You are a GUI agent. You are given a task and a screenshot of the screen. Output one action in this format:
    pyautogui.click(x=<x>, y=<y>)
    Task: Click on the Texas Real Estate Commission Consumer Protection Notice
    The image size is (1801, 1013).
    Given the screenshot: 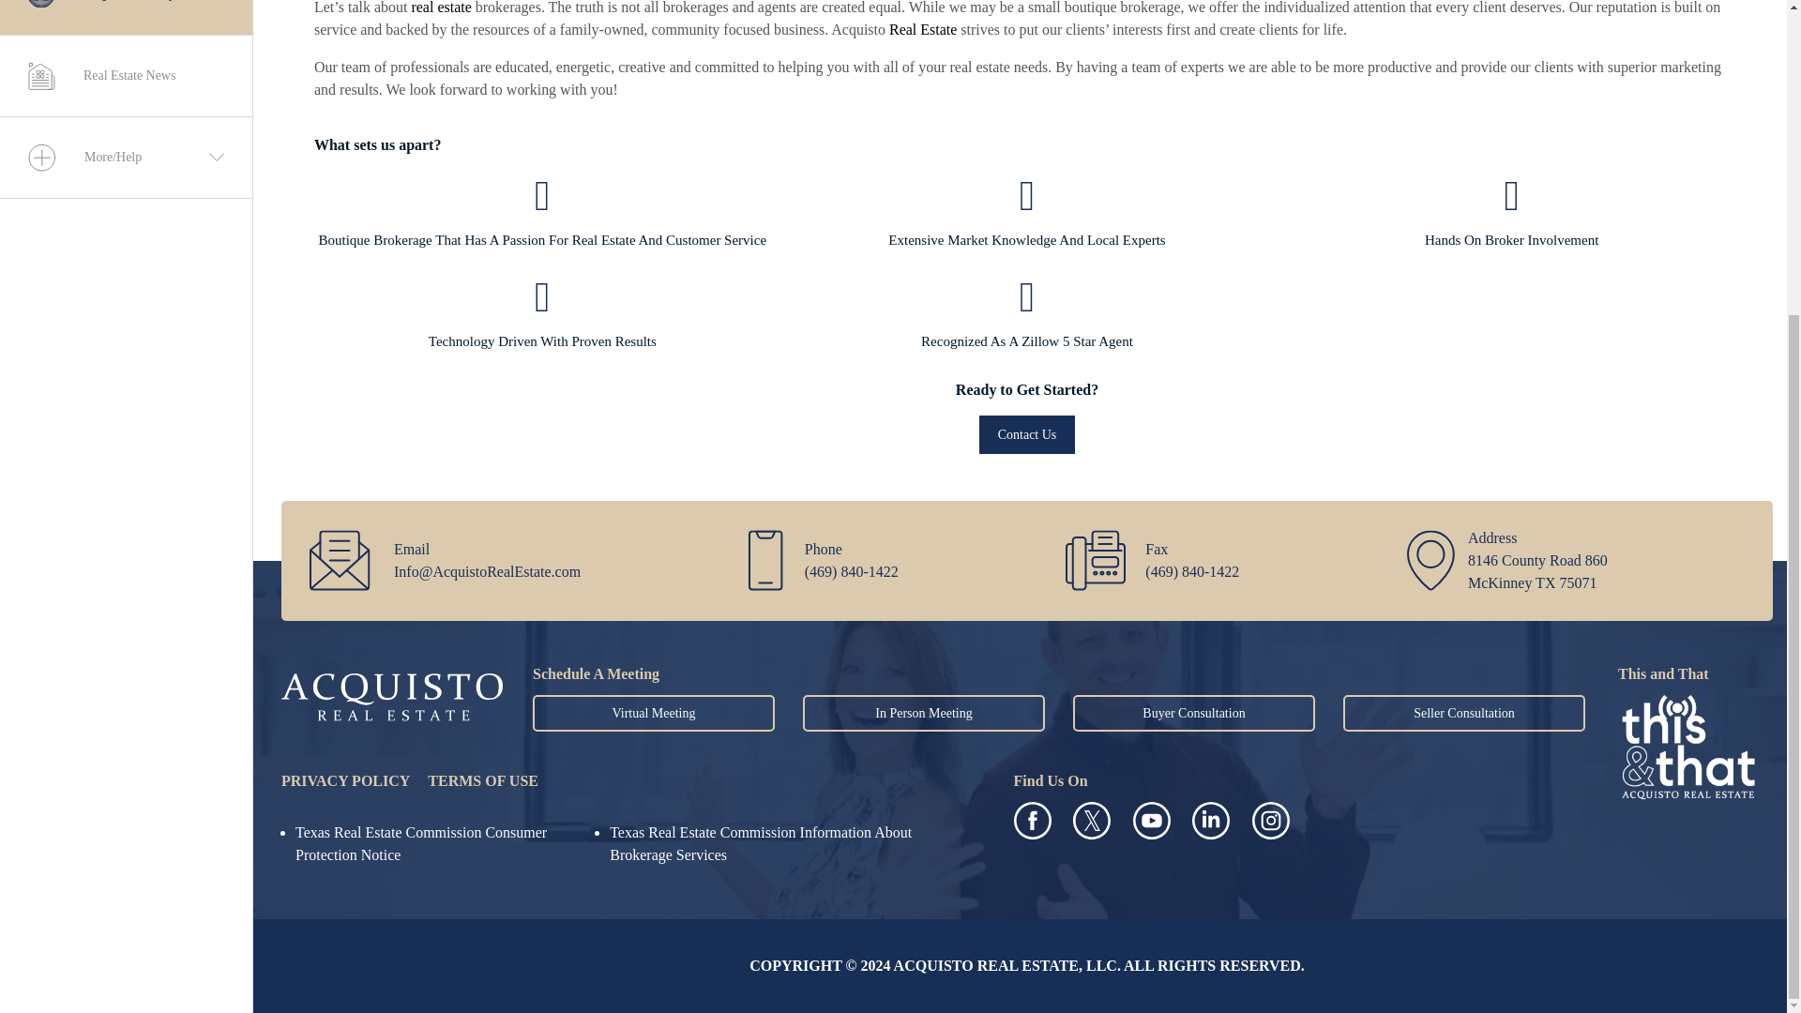 What is the action you would take?
    pyautogui.click(x=420, y=844)
    